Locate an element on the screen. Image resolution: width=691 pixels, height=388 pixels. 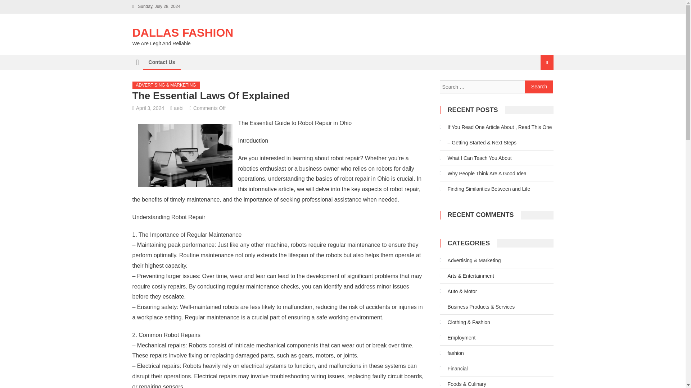
Contact Us is located at coordinates (162, 62).